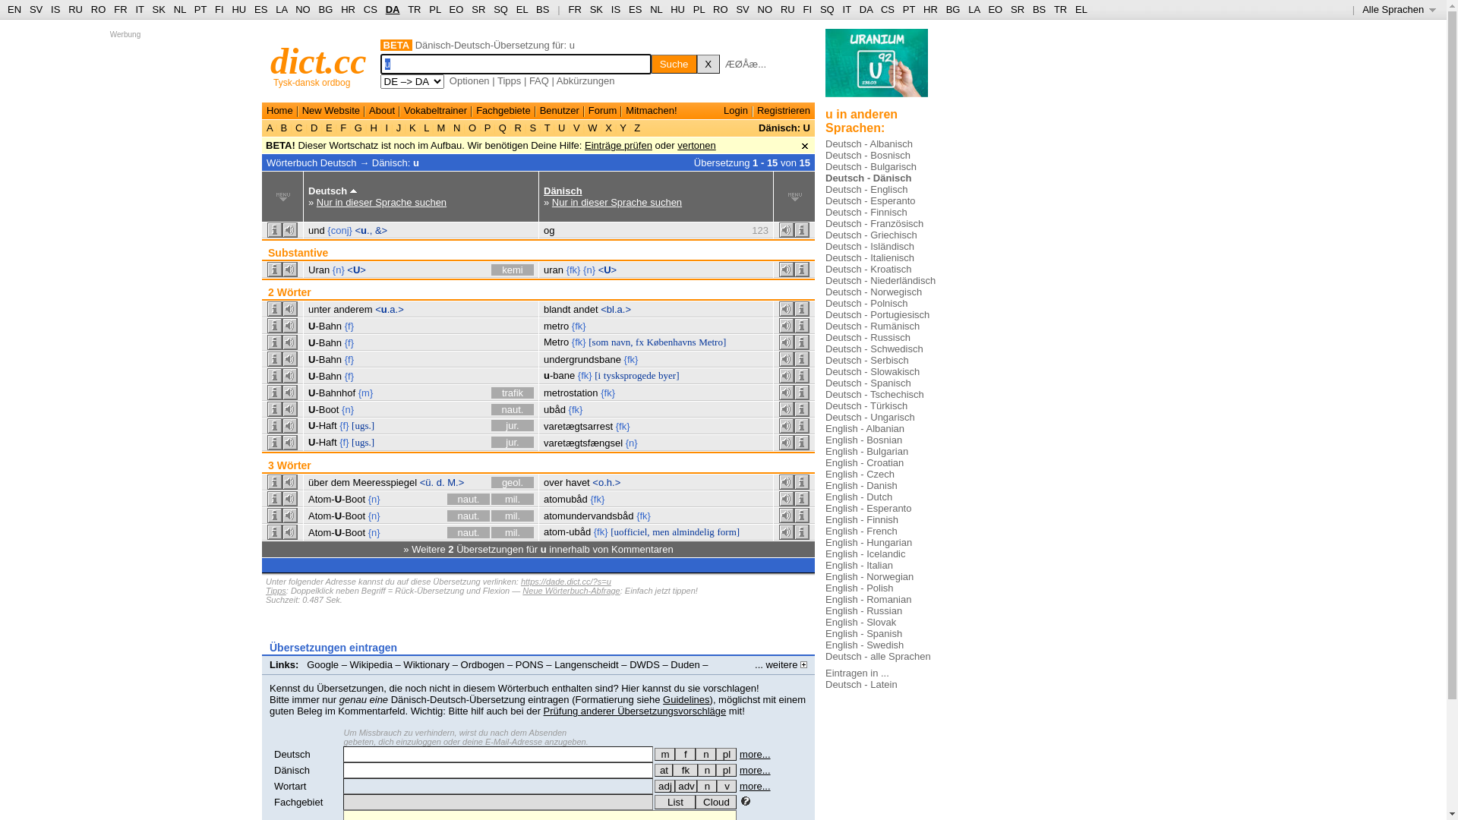 The height and width of the screenshot is (820, 1458). I want to click on Deutsch - Albanisch, so click(869, 144).